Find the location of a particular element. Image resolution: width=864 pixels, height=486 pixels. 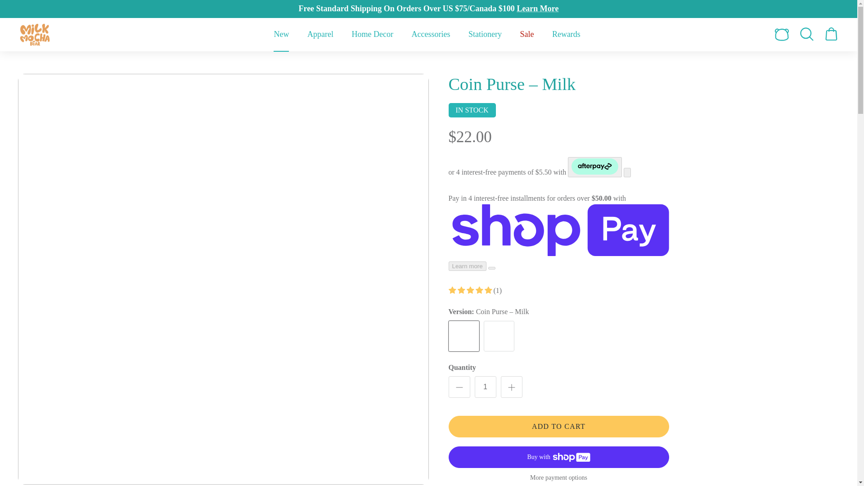

Rewards is located at coordinates (566, 34).